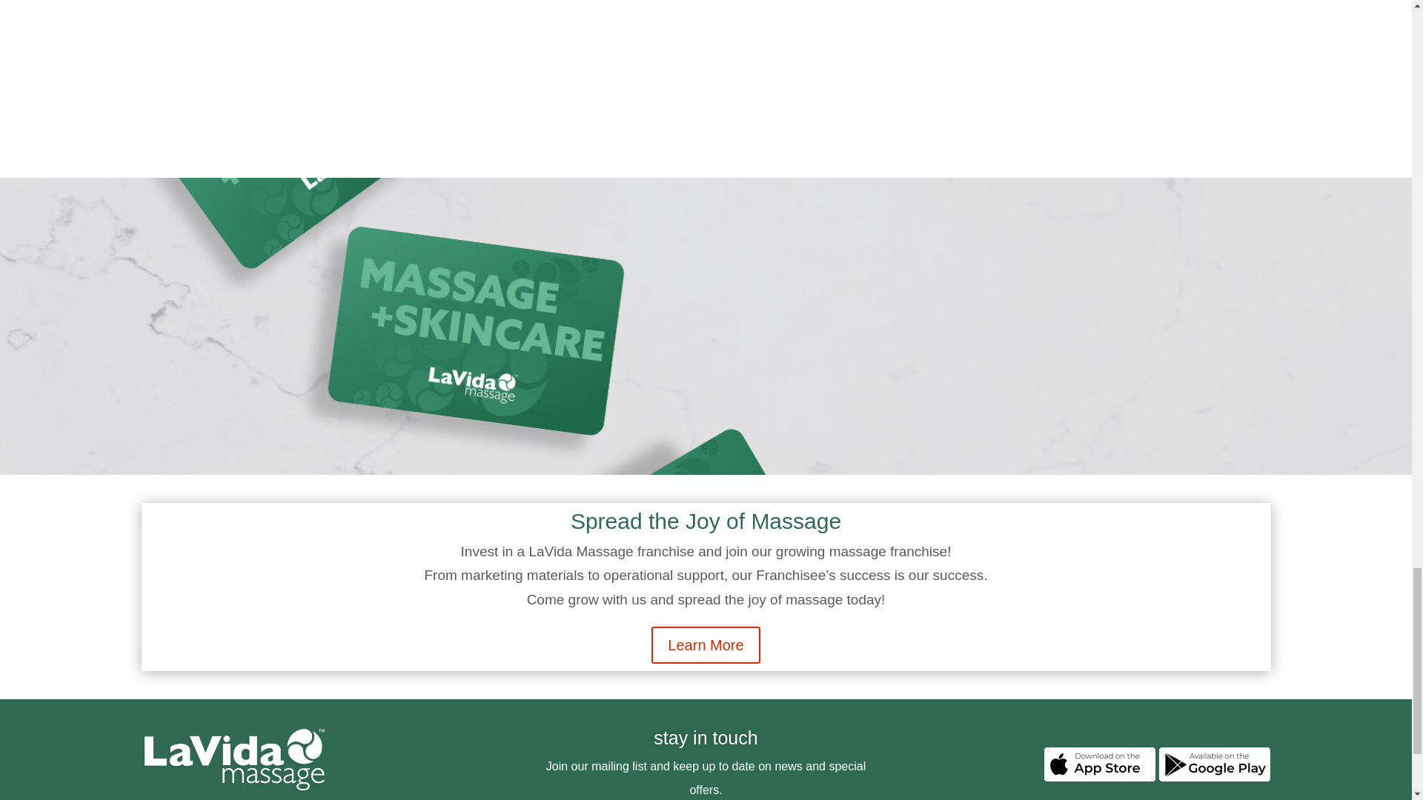  I want to click on Follow on Instagram, so click(1203, 793).